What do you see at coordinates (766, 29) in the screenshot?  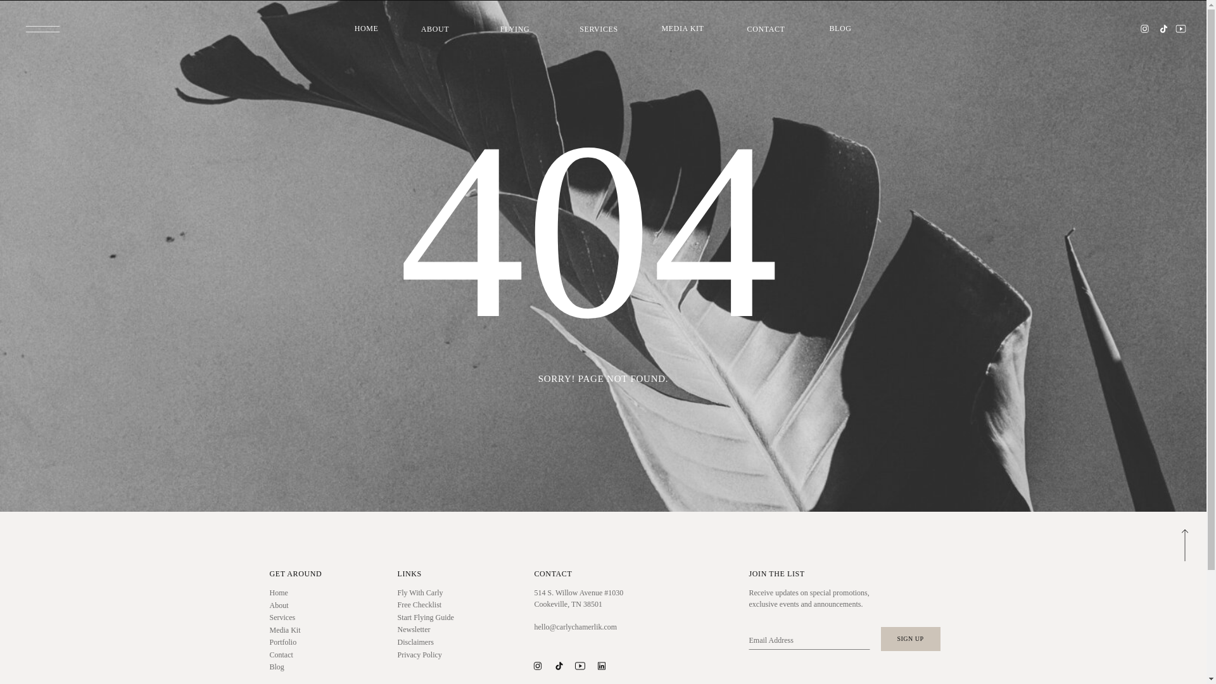 I see `CONTACT` at bounding box center [766, 29].